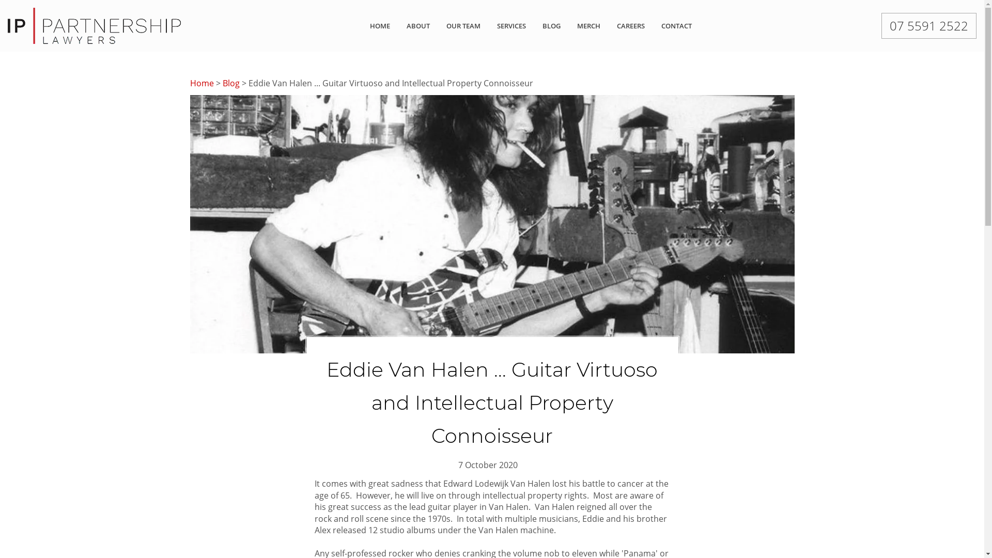 This screenshot has height=558, width=992. Describe the element at coordinates (380, 26) in the screenshot. I see `HOME` at that location.